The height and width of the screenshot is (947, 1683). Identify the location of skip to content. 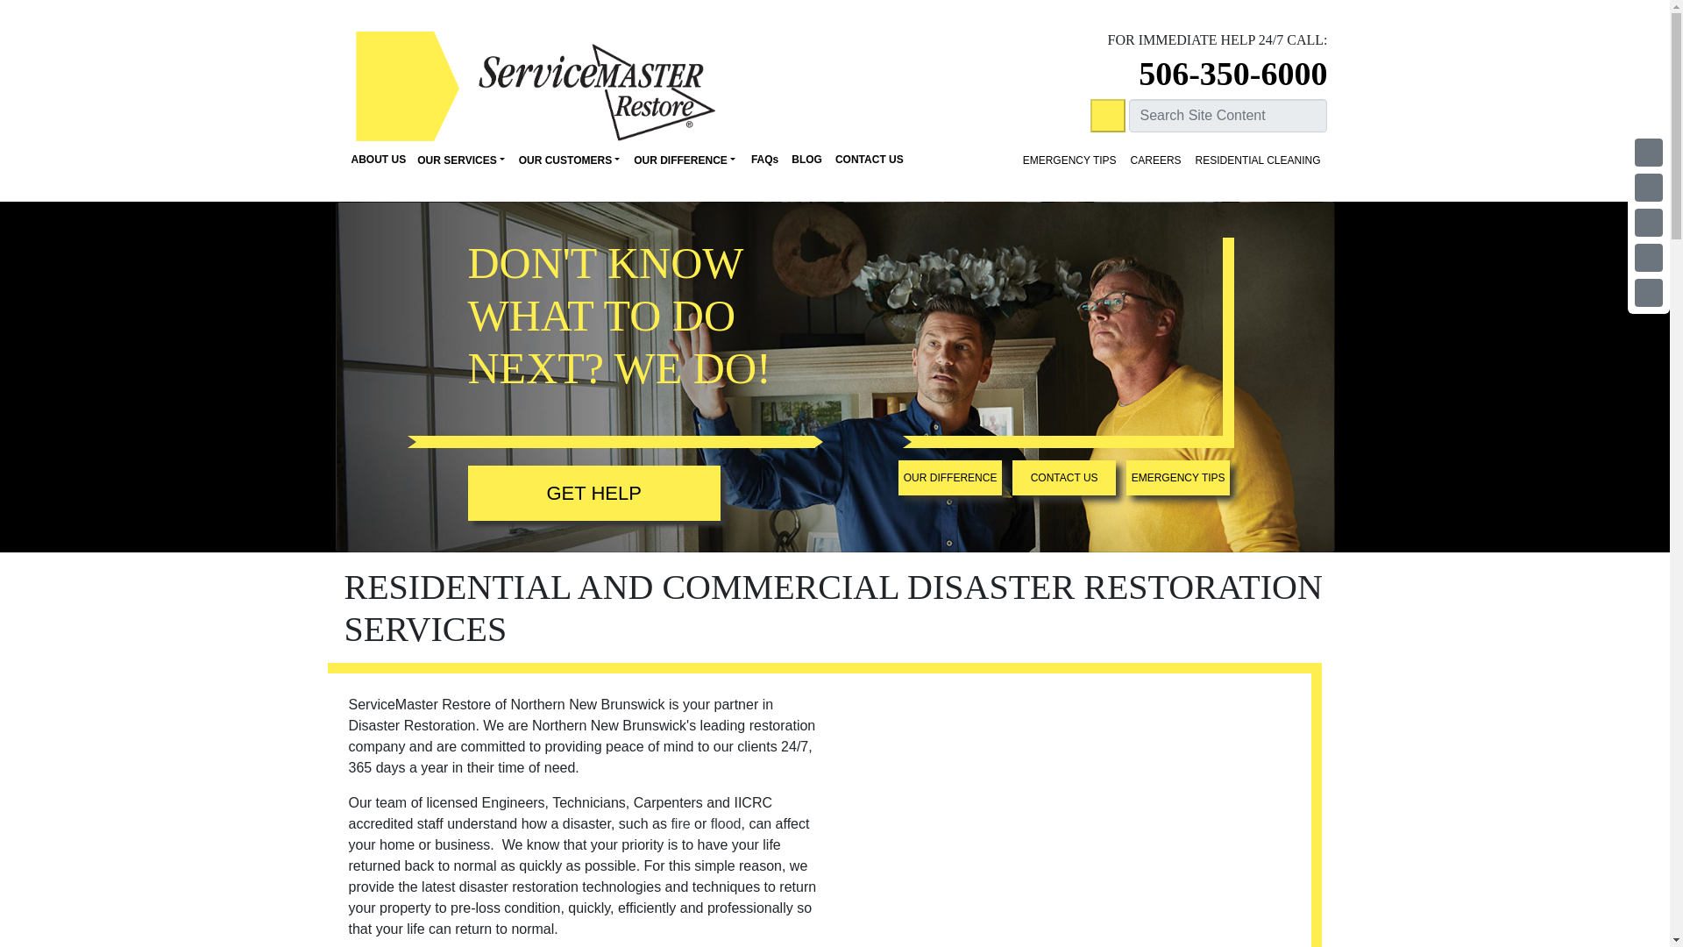
(889, 179).